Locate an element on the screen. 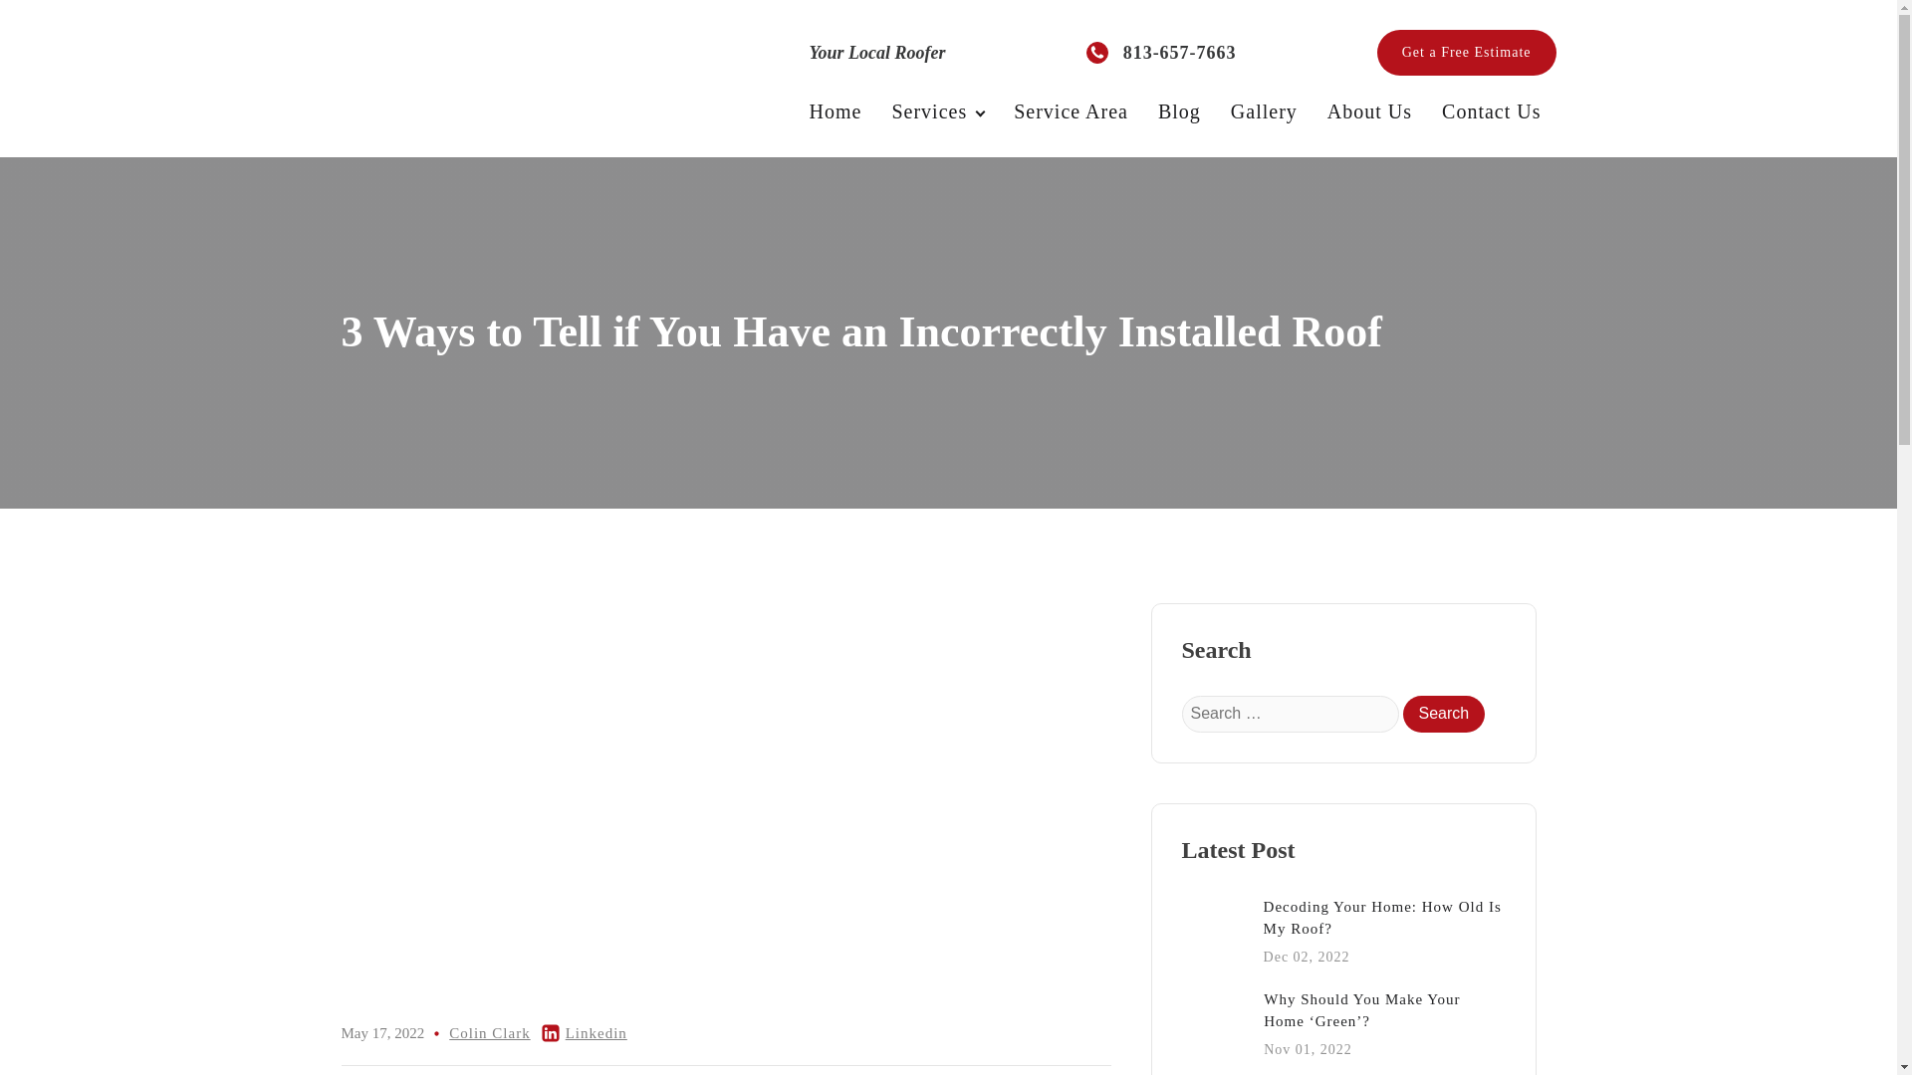  Colin Clark is located at coordinates (489, 1033).